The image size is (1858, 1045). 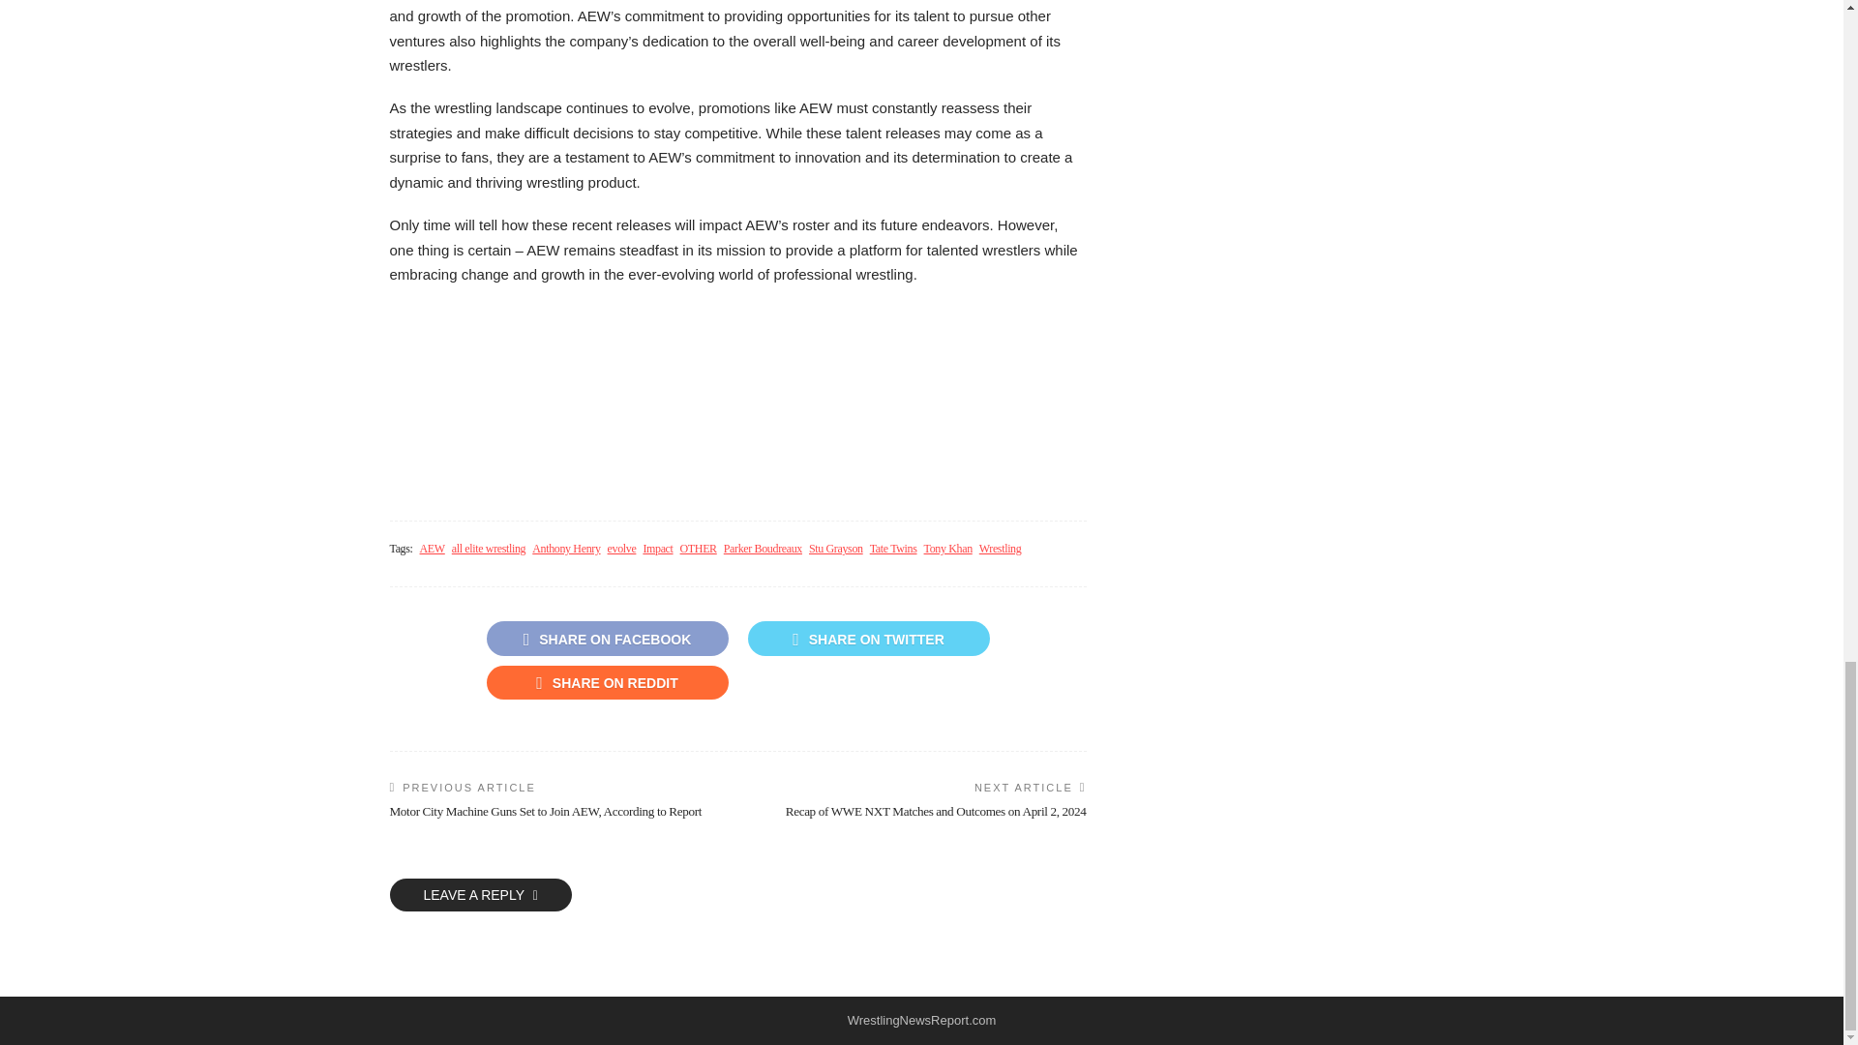 I want to click on Motor City Machine Guns Set to Join AEW, According to Report, so click(x=545, y=811).